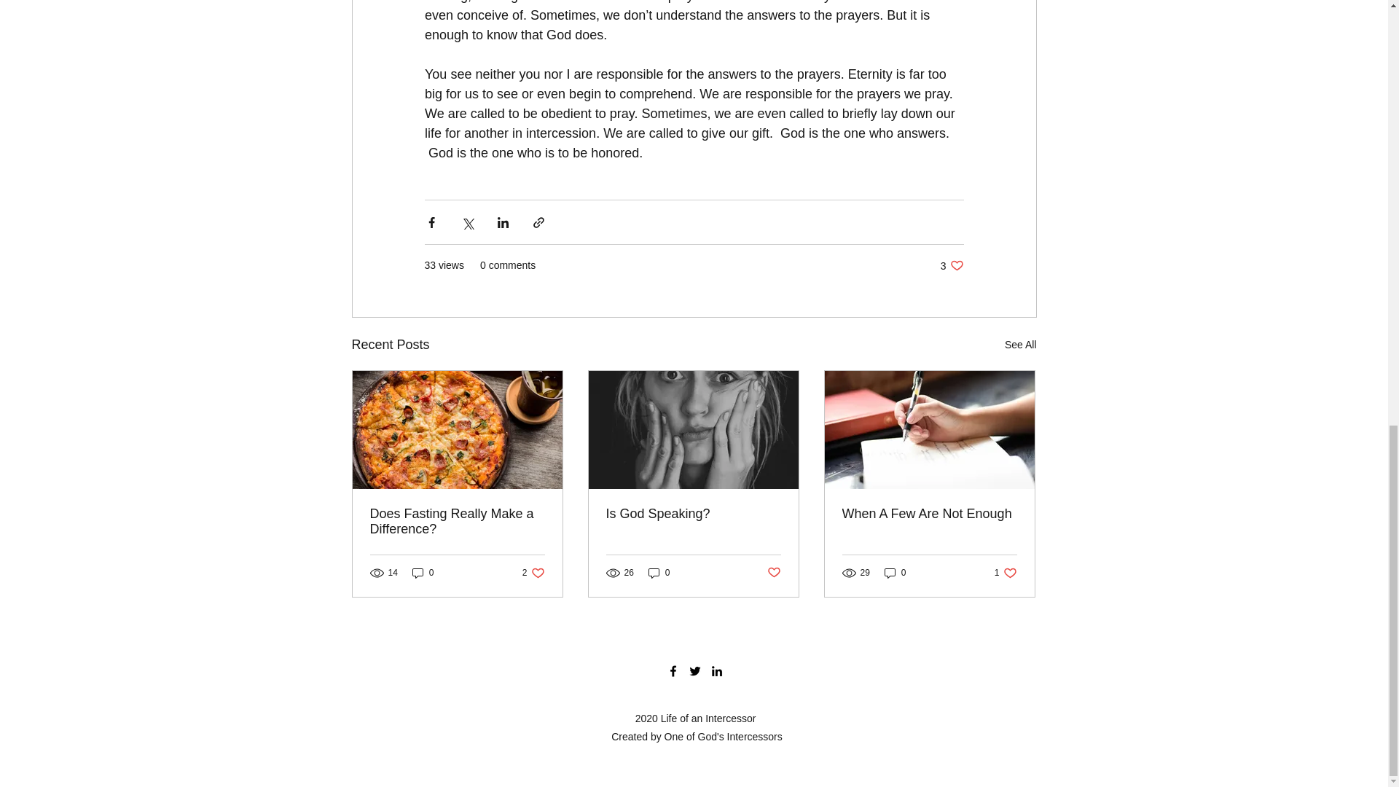 This screenshot has height=787, width=1399. I want to click on Post not marked as liked, so click(423, 572).